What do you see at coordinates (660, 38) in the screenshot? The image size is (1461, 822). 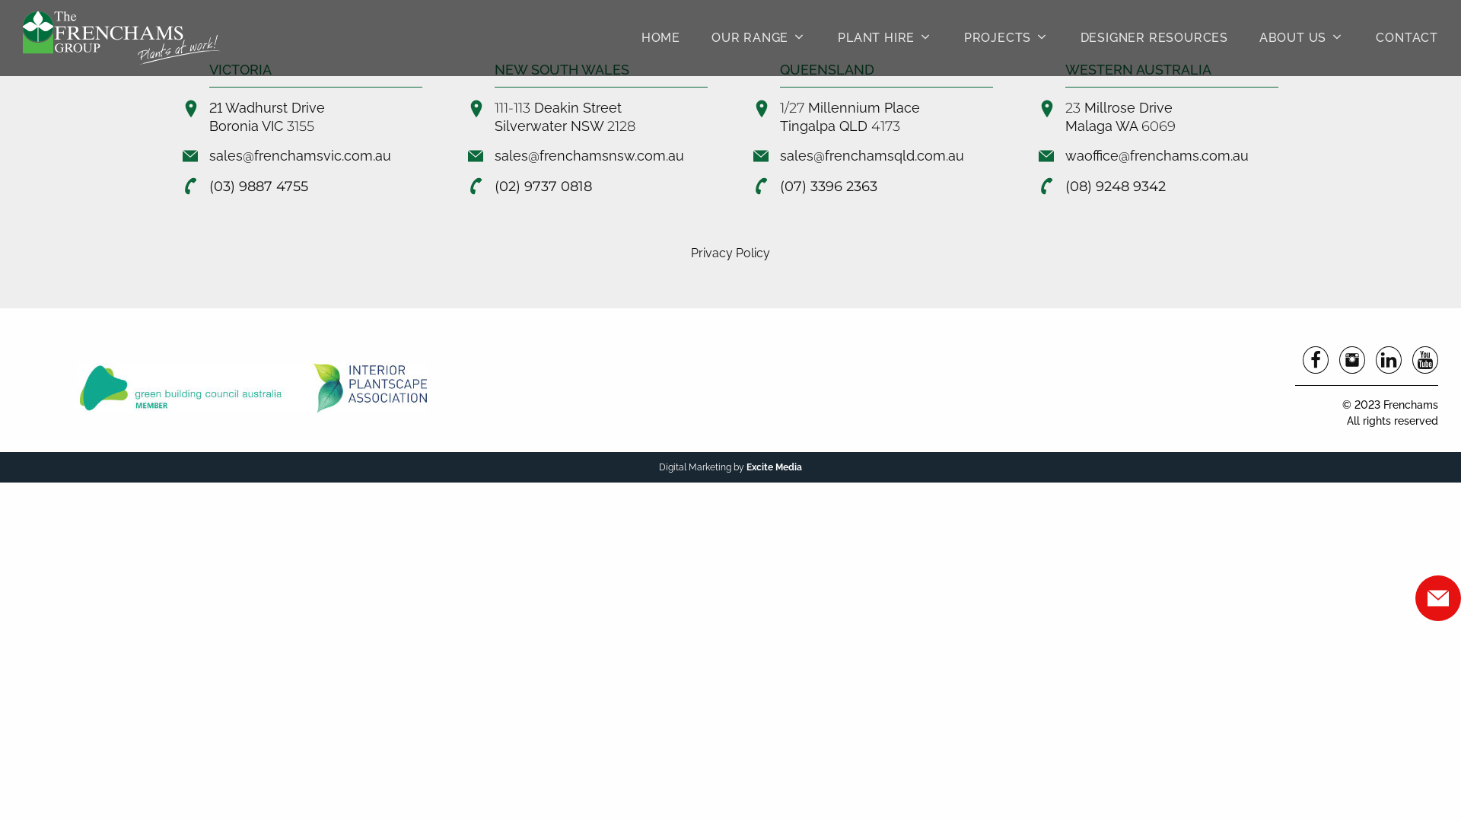 I see `HOME` at bounding box center [660, 38].